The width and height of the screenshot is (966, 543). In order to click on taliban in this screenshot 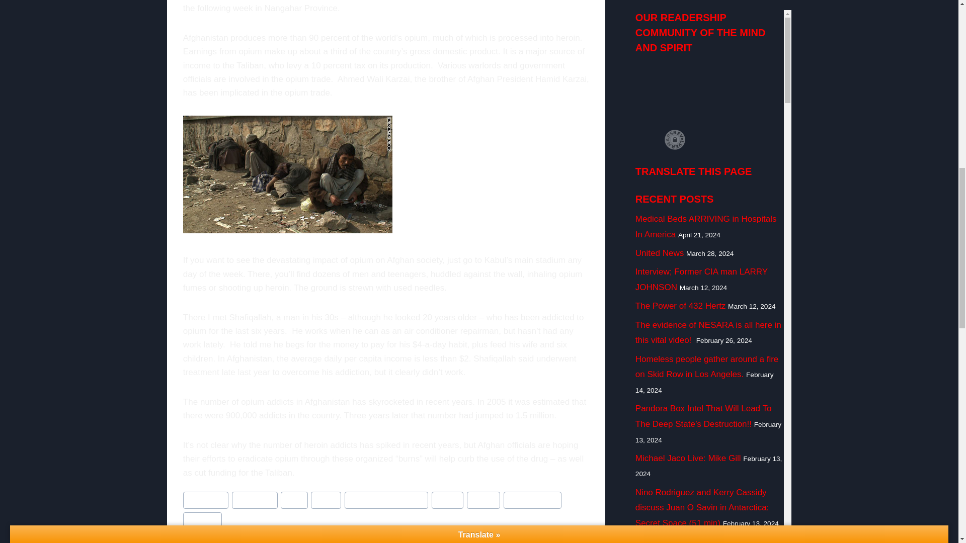, I will do `click(483, 501)`.